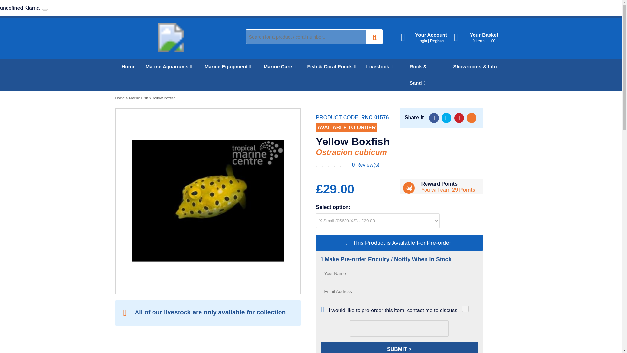  Describe the element at coordinates (427, 37) in the screenshot. I see `Your Account` at that location.